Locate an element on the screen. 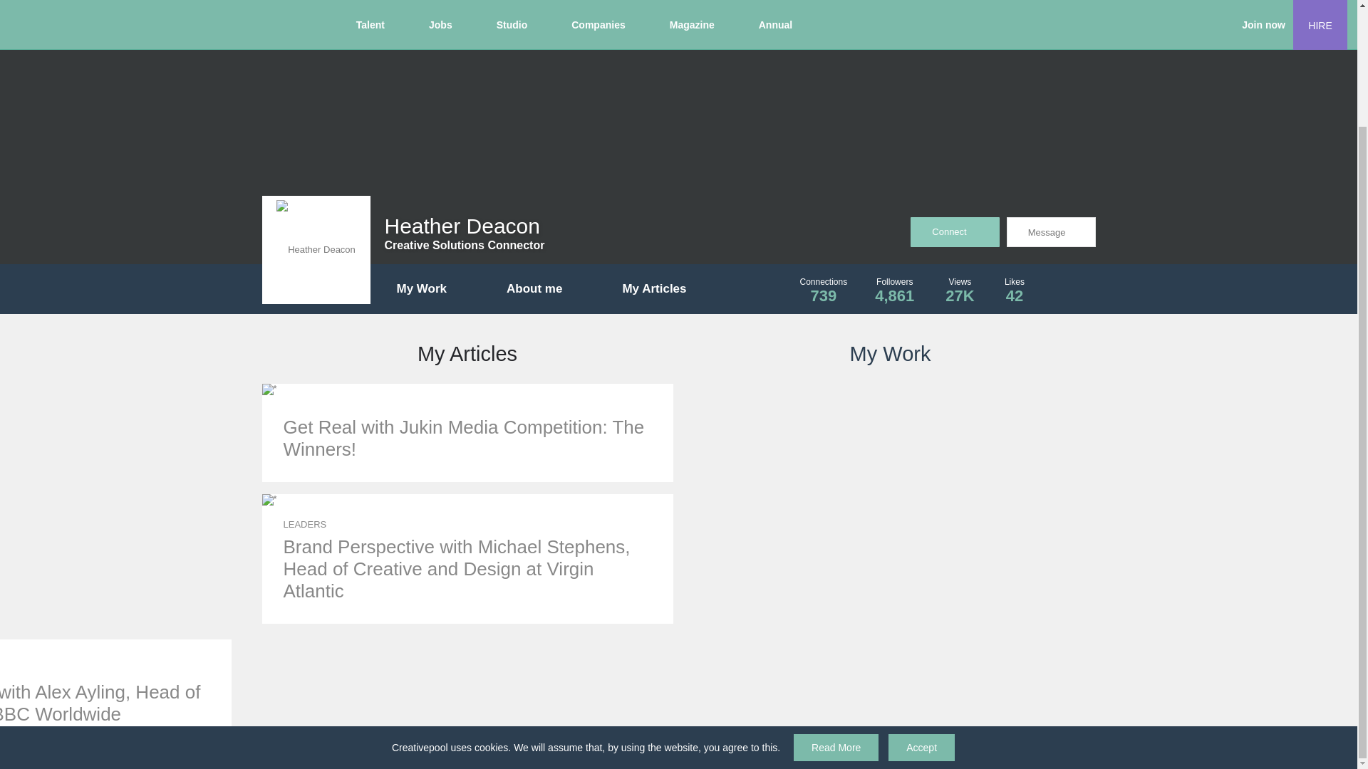 Image resolution: width=1368 pixels, height=769 pixels. My Work is located at coordinates (432, 289).